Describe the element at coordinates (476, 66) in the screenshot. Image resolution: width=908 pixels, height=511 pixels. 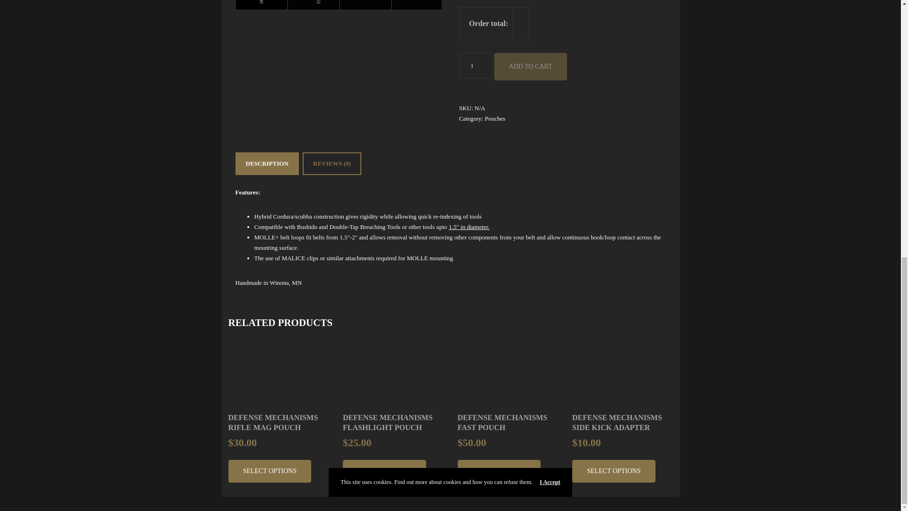
I see `1` at that location.